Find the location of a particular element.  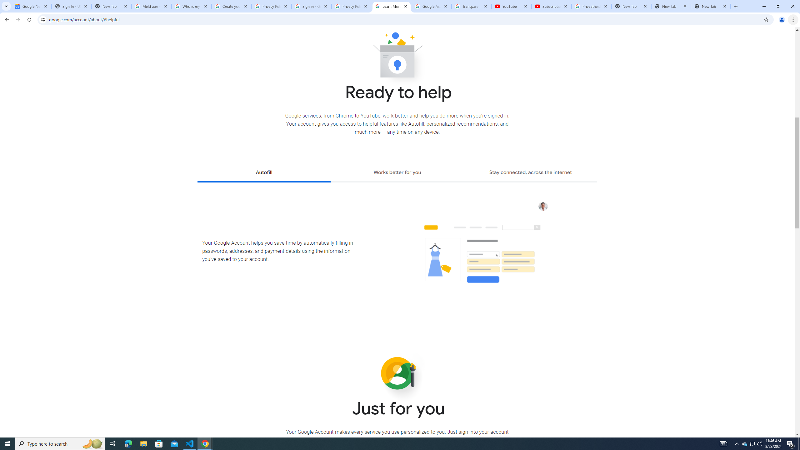

YouTube is located at coordinates (512, 6).